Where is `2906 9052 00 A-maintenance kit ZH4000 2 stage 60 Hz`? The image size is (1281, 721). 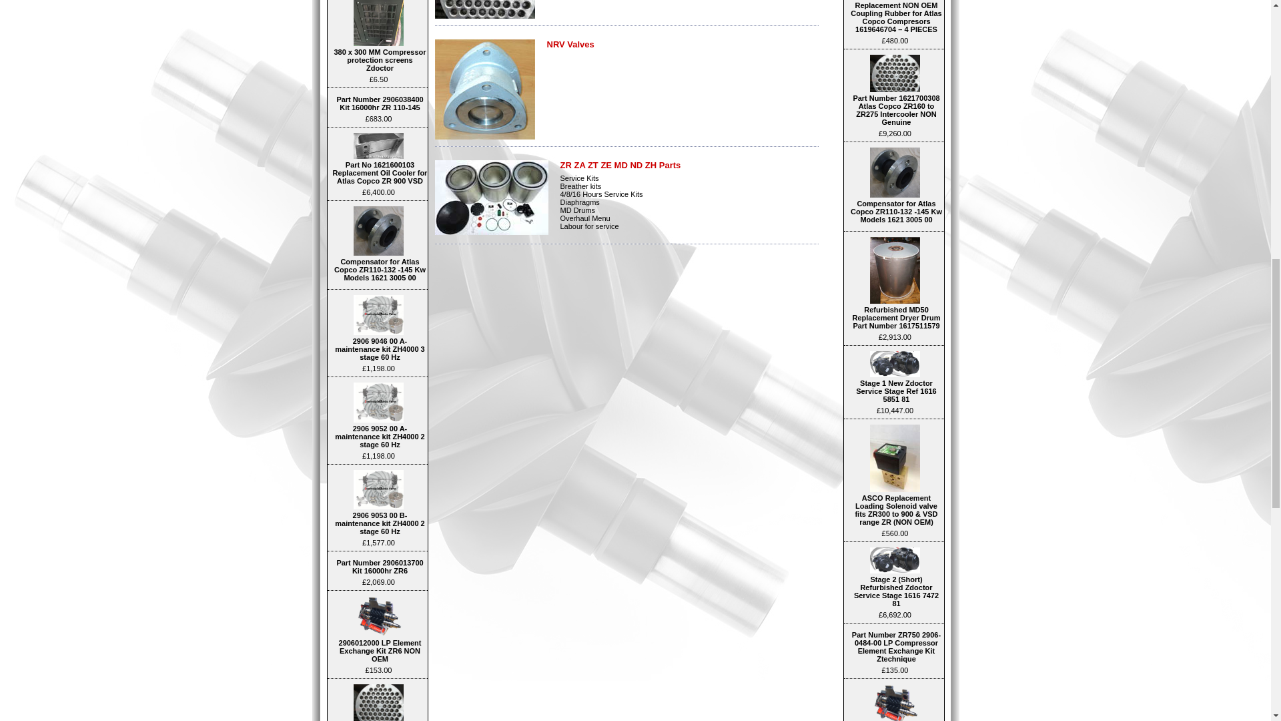 2906 9052 00 A-maintenance kit ZH4000 2 stage 60 Hz is located at coordinates (378, 402).